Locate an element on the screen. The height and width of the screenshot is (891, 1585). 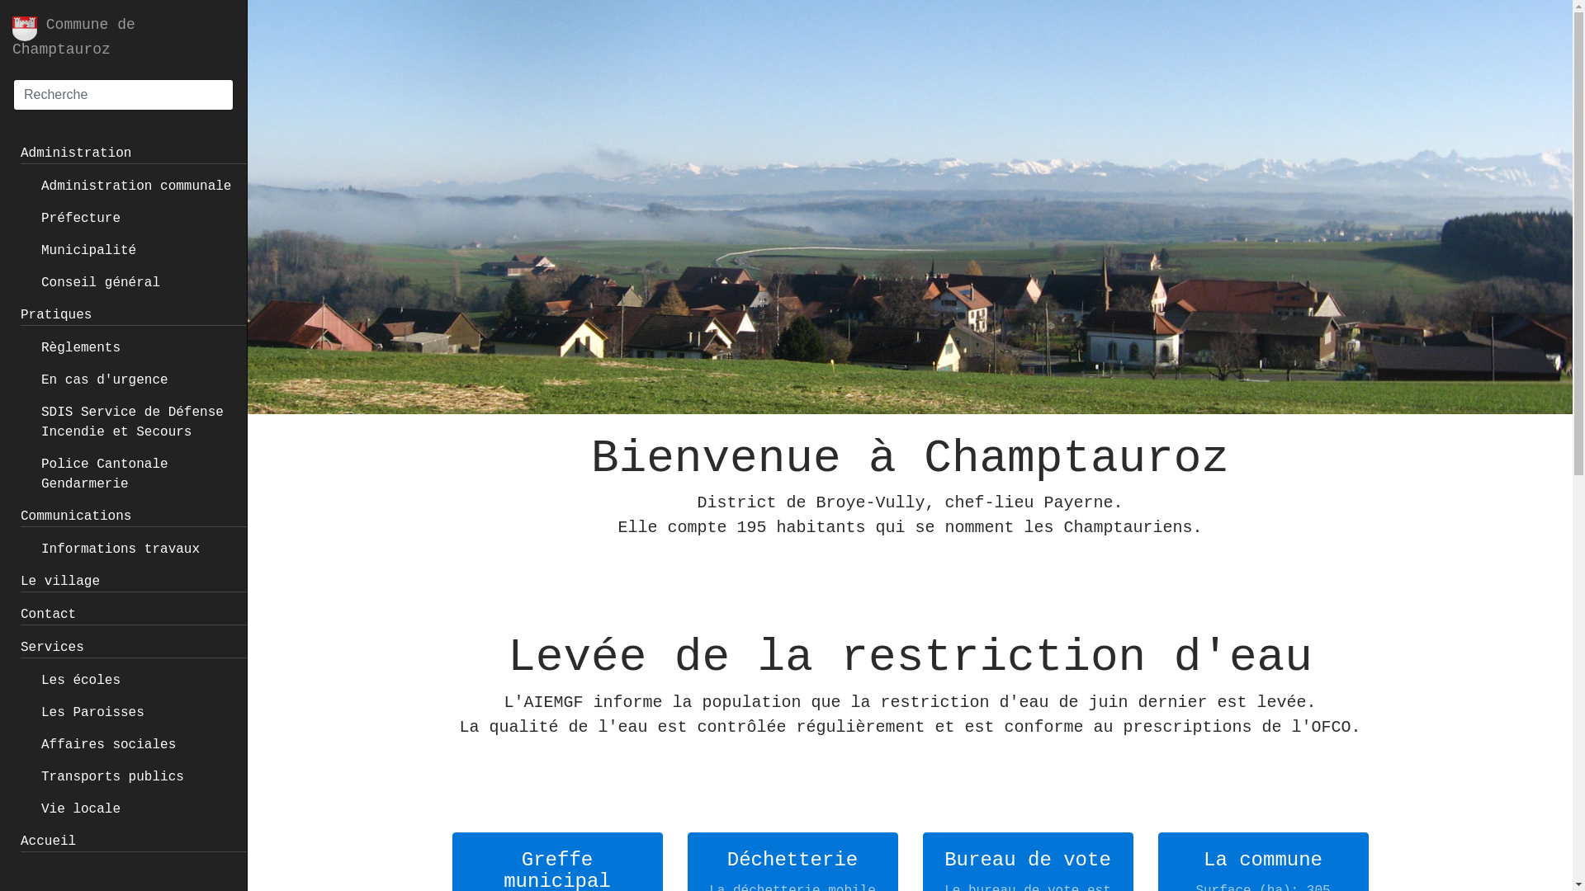
Commune de Champtauroz is located at coordinates (124, 37).